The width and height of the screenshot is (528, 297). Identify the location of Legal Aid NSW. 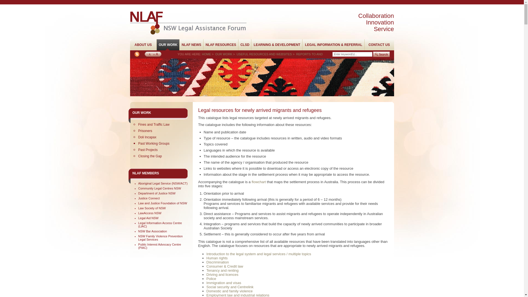
(148, 218).